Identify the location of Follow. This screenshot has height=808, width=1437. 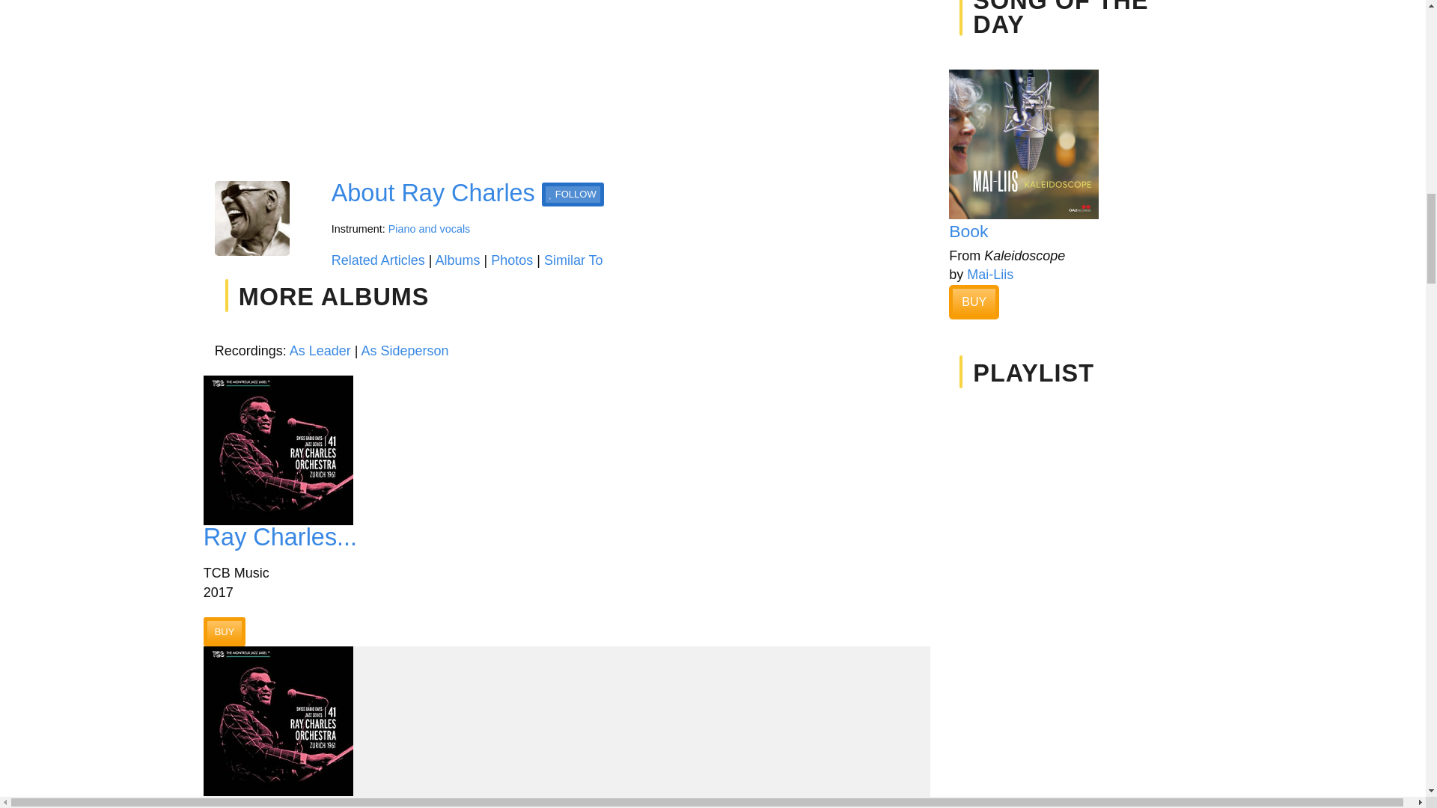
(572, 195).